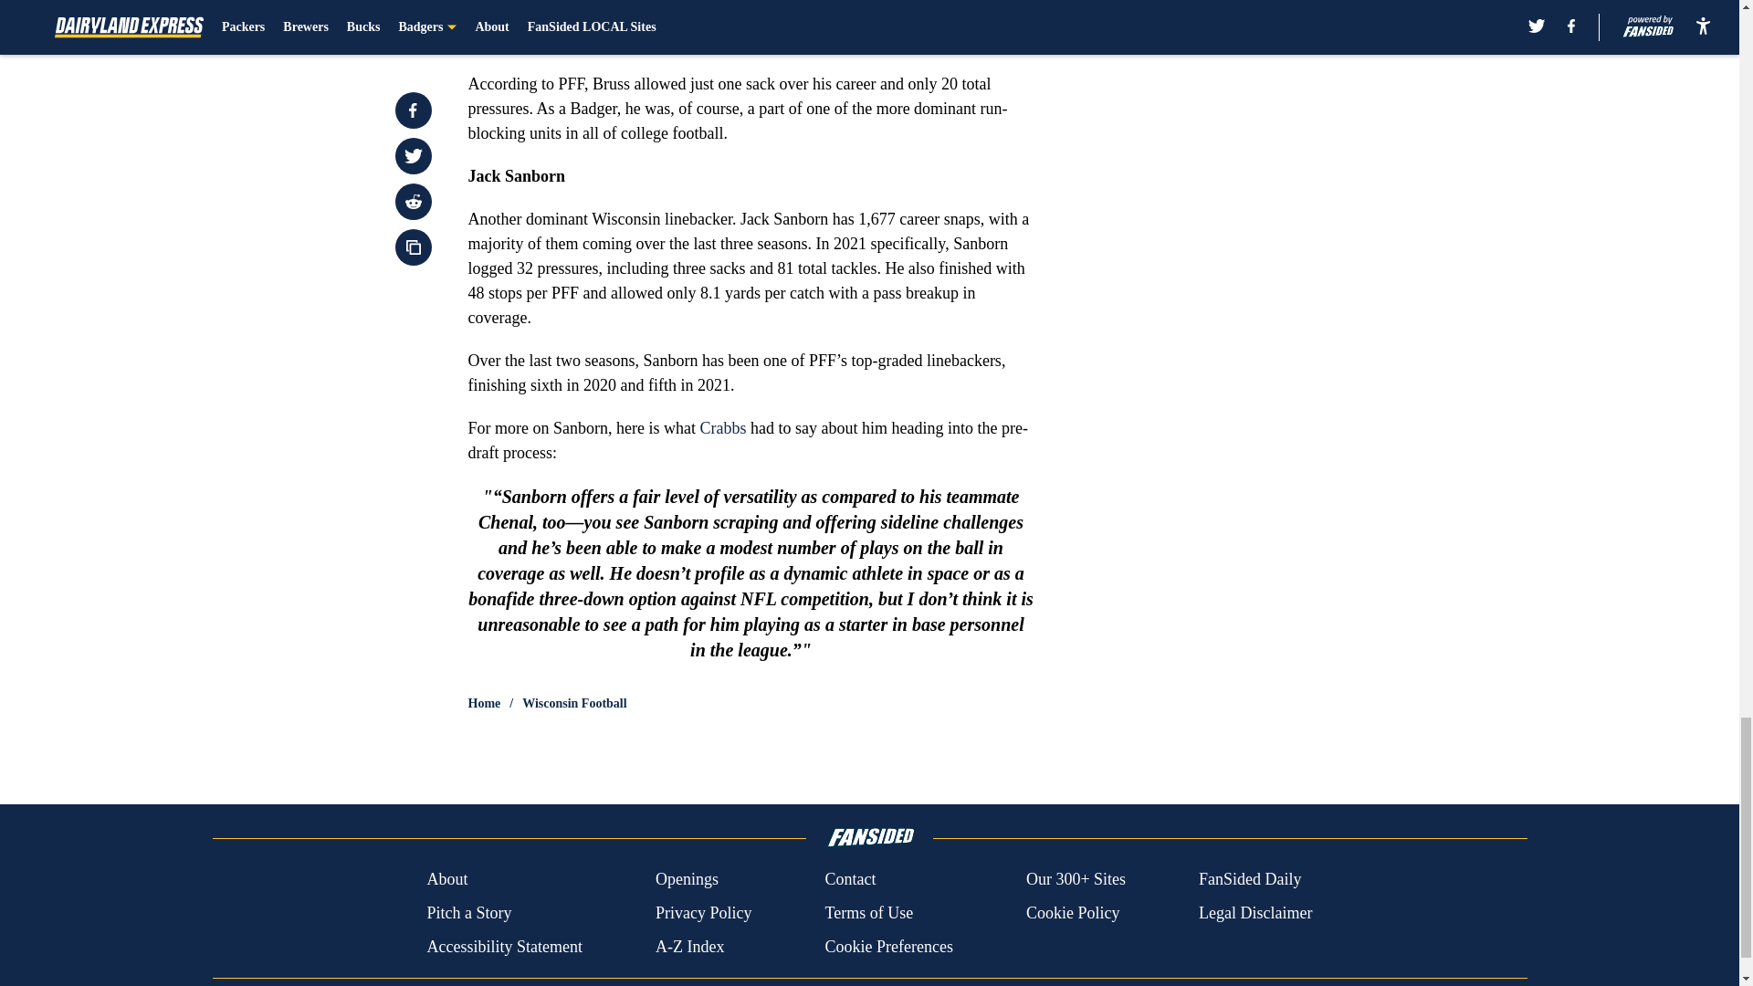  What do you see at coordinates (723, 428) in the screenshot?
I see `Crabbs` at bounding box center [723, 428].